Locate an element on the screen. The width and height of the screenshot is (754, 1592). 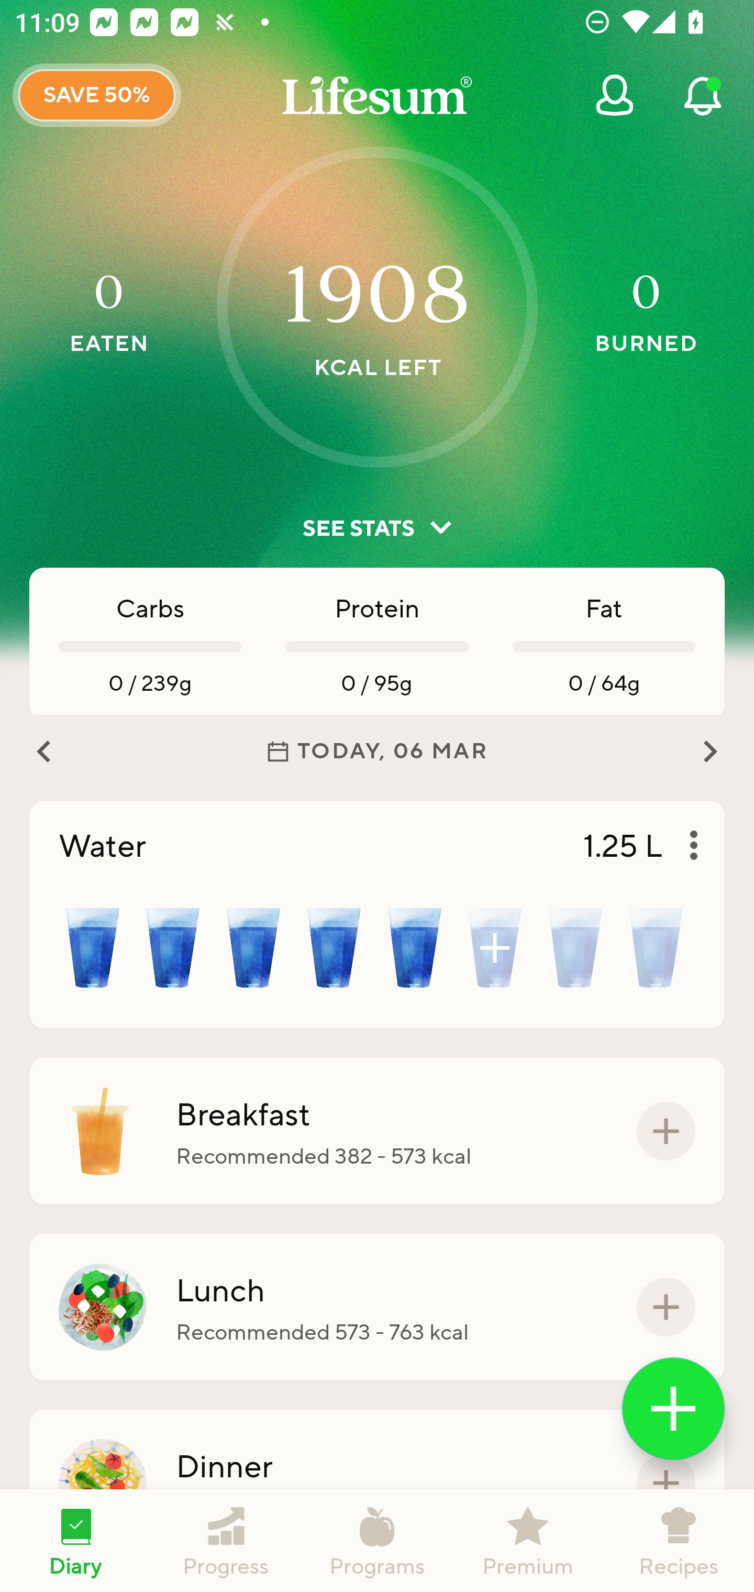
Progress is located at coordinates (226, 1541).